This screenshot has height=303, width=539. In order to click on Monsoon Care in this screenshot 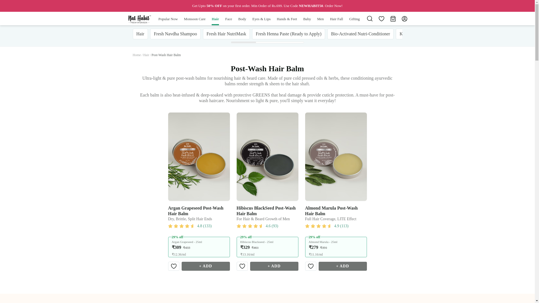, I will do `click(194, 21)`.